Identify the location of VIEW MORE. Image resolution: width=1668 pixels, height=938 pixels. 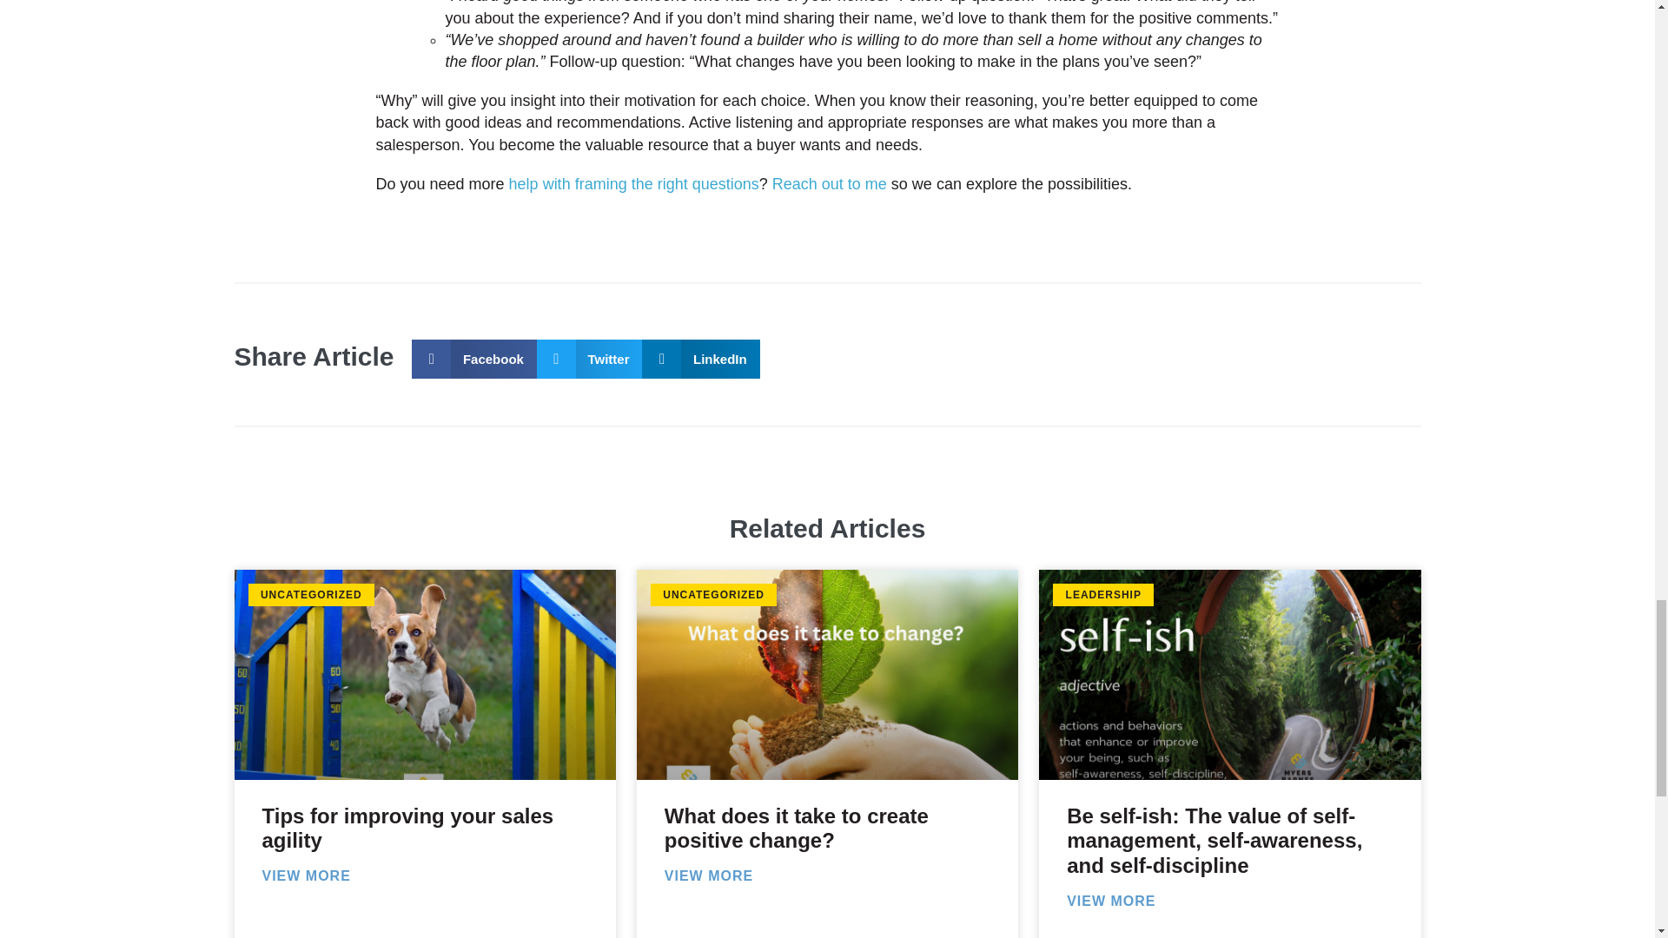
(306, 875).